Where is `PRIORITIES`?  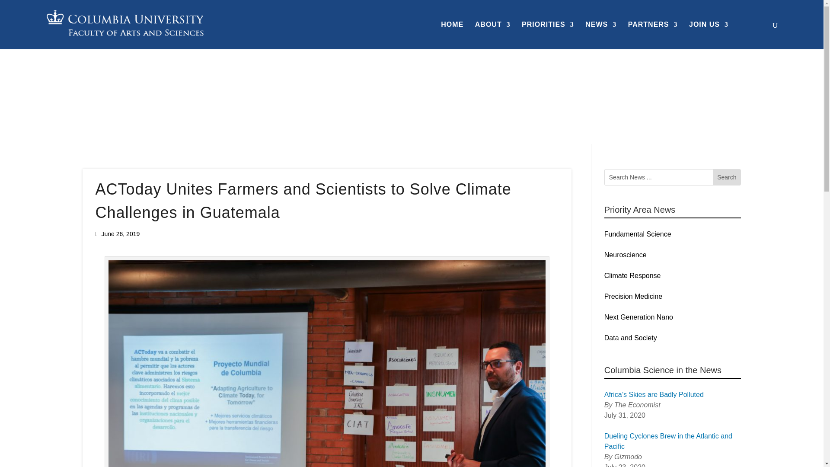 PRIORITIES is located at coordinates (548, 35).